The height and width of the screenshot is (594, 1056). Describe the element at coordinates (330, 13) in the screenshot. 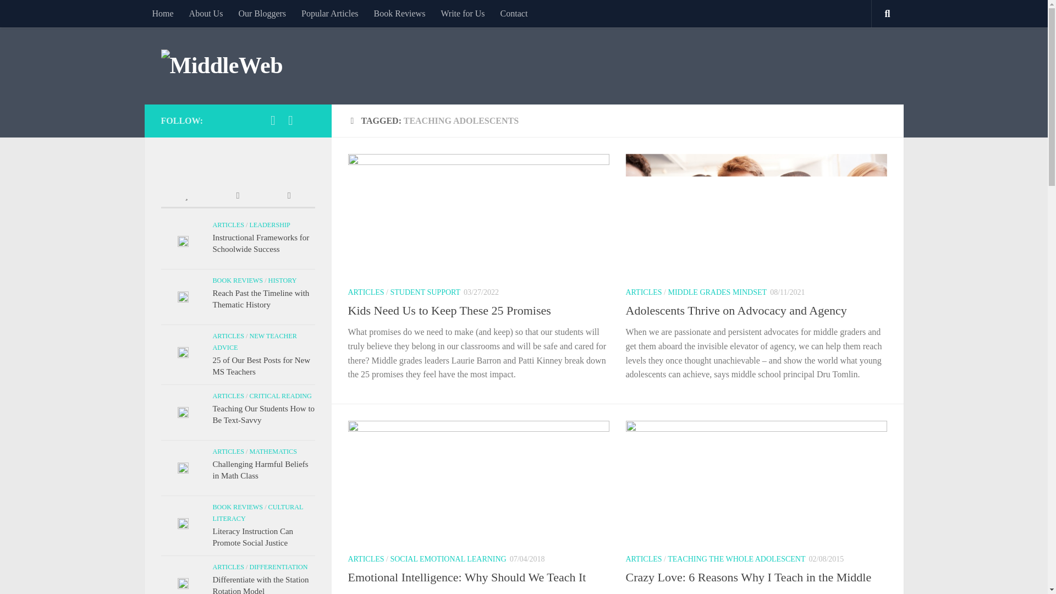

I see `Popular Articles` at that location.